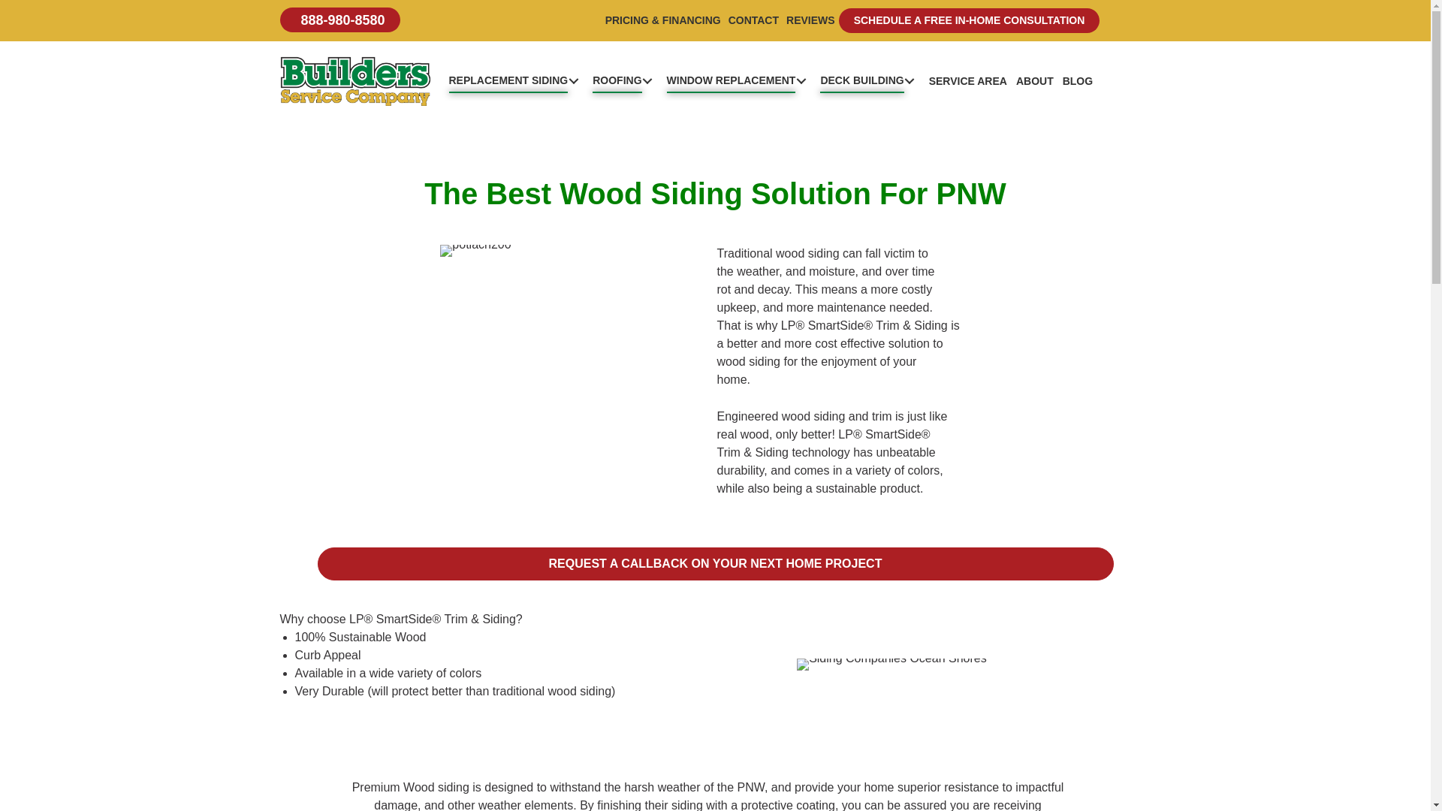 The image size is (1442, 811). Describe the element at coordinates (475, 251) in the screenshot. I see `potlach200` at that location.